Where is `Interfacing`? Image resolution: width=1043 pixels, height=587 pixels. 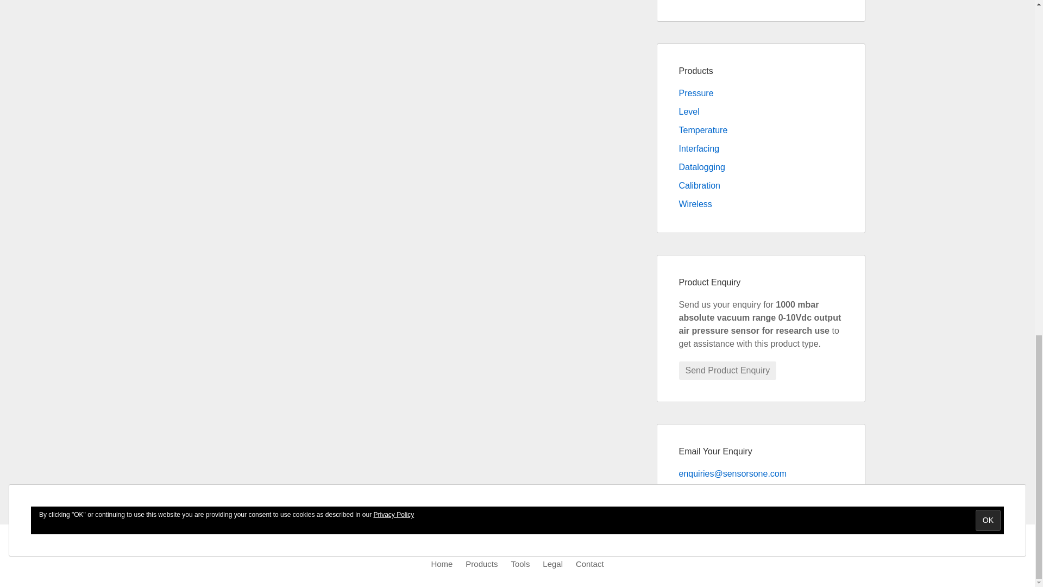
Interfacing is located at coordinates (699, 148).